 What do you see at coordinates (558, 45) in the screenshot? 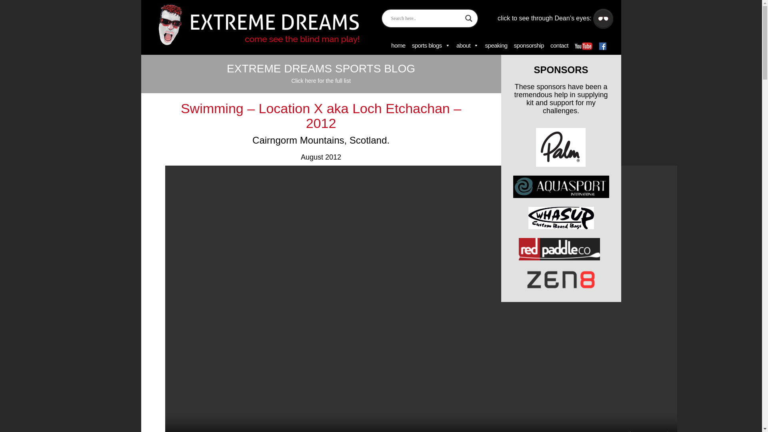
I see `contact` at bounding box center [558, 45].